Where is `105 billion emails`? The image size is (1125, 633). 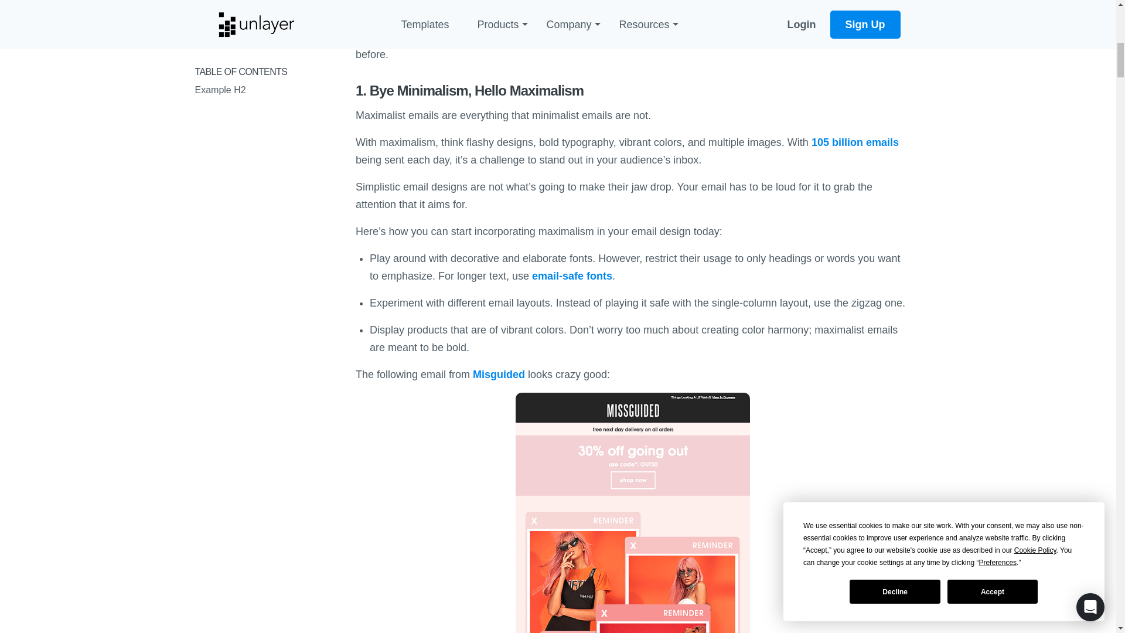
105 billion emails is located at coordinates (855, 142).